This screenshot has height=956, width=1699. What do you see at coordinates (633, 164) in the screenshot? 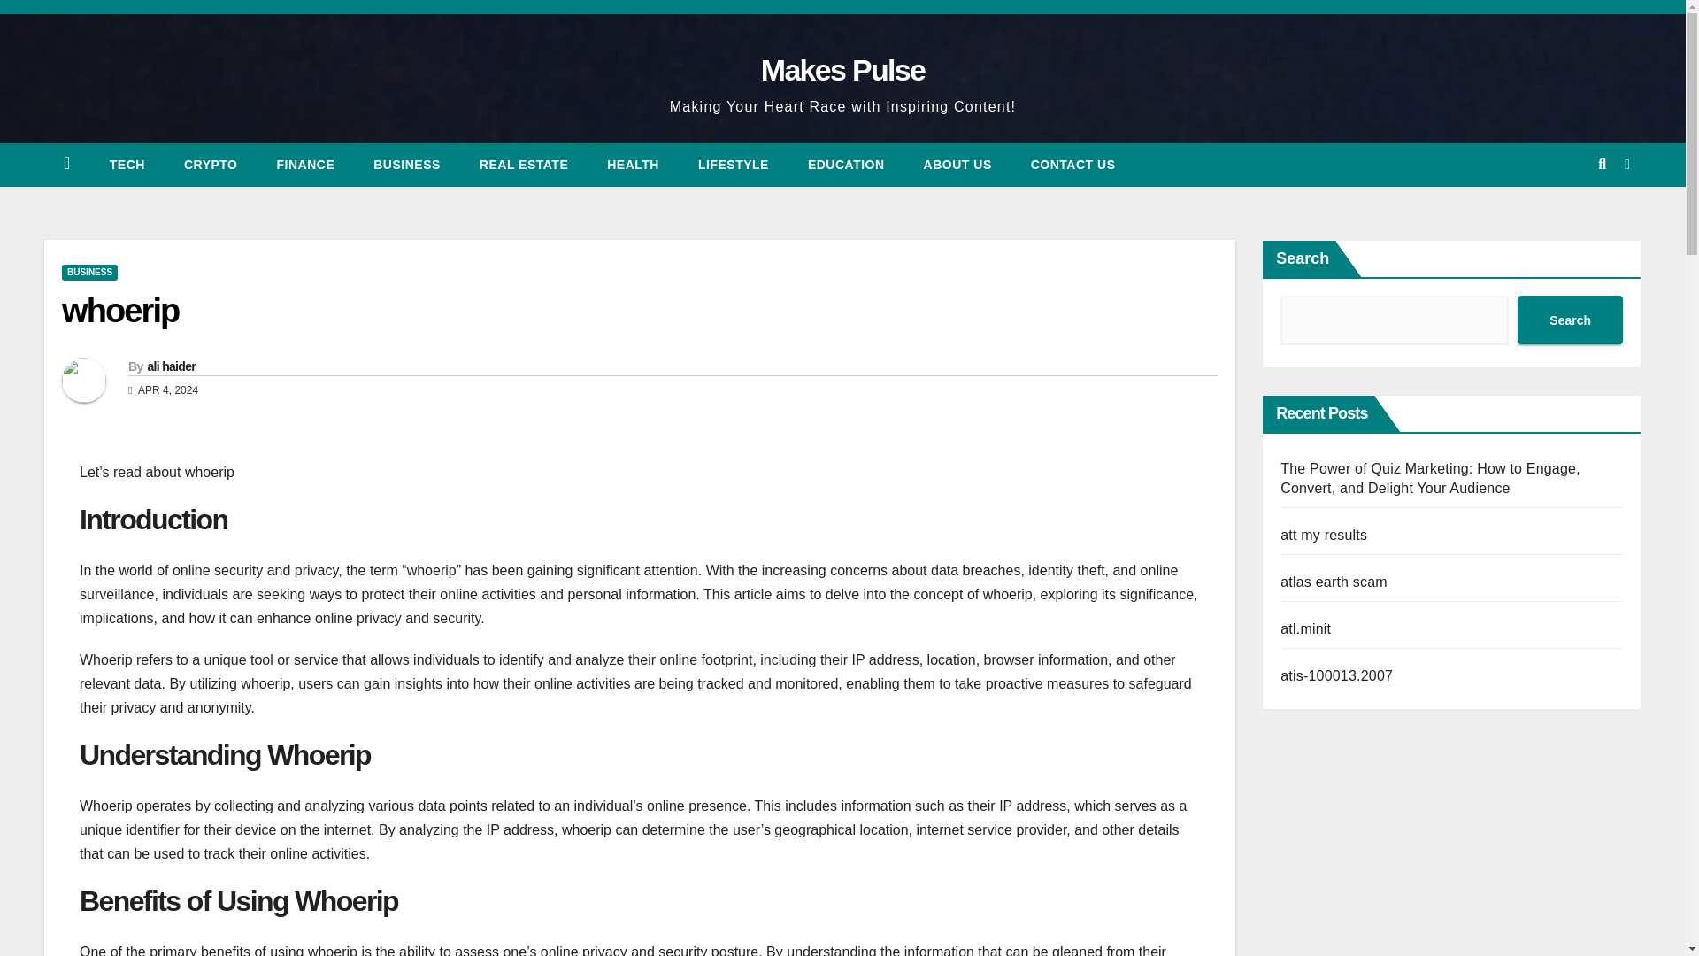
I see `HEALTH` at bounding box center [633, 164].